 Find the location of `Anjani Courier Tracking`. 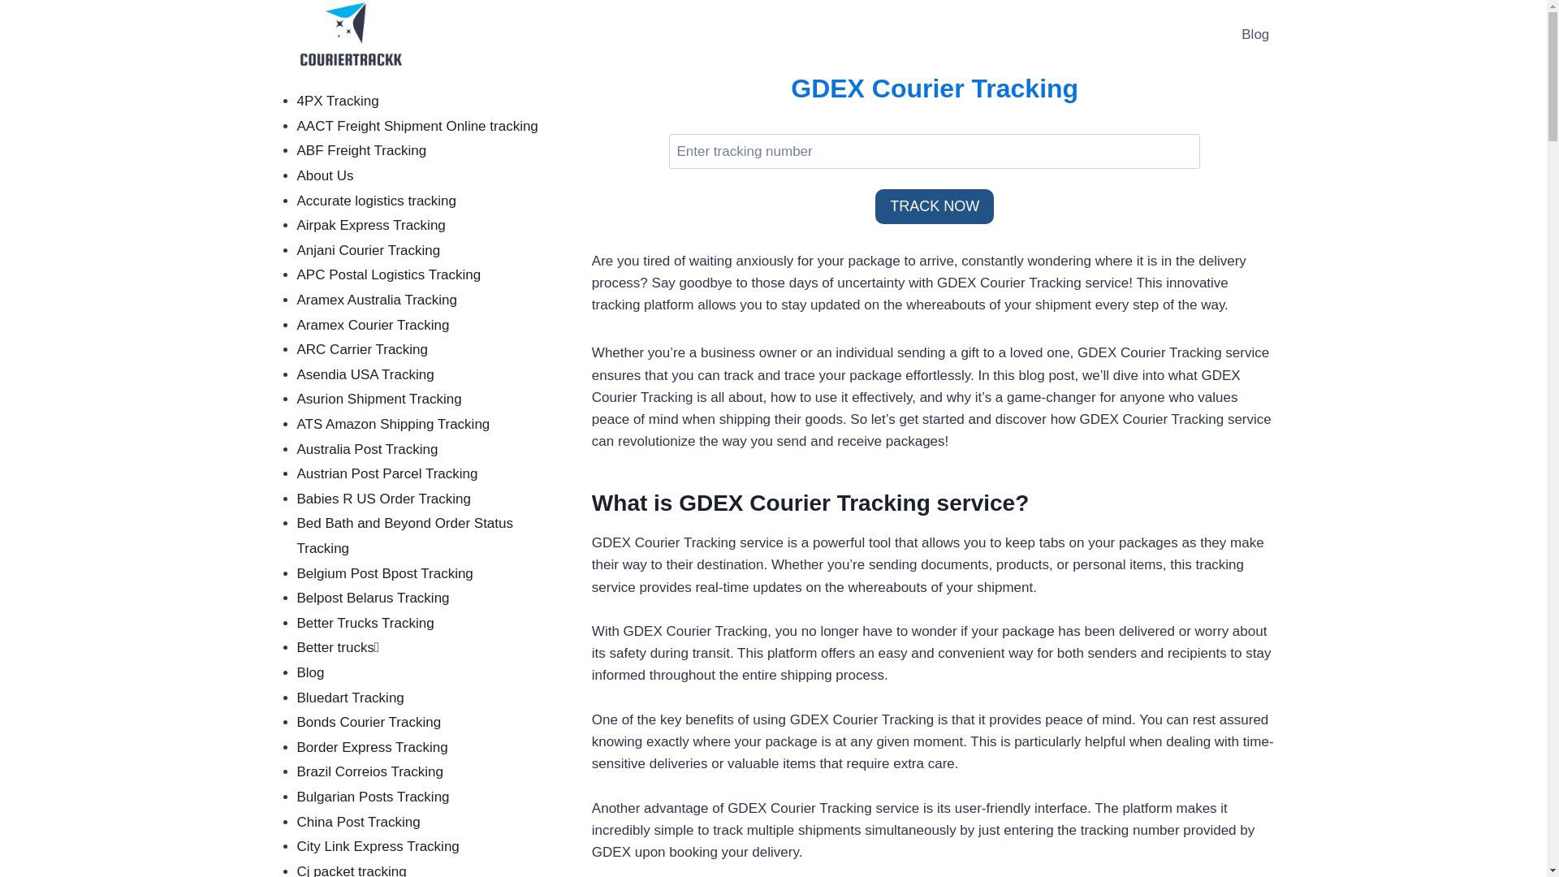

Anjani Courier Tracking is located at coordinates (369, 250).